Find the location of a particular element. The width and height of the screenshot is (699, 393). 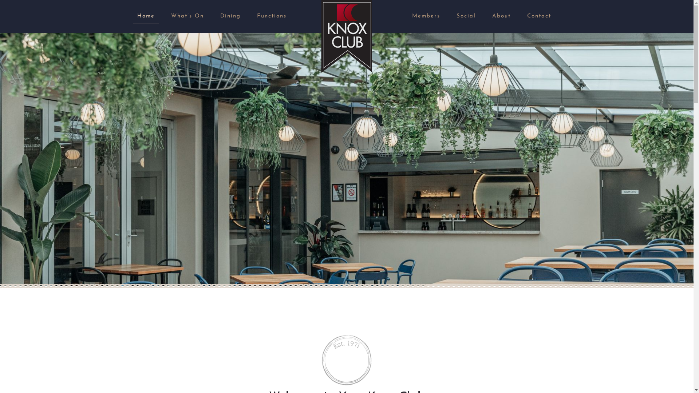

About is located at coordinates (502, 16).